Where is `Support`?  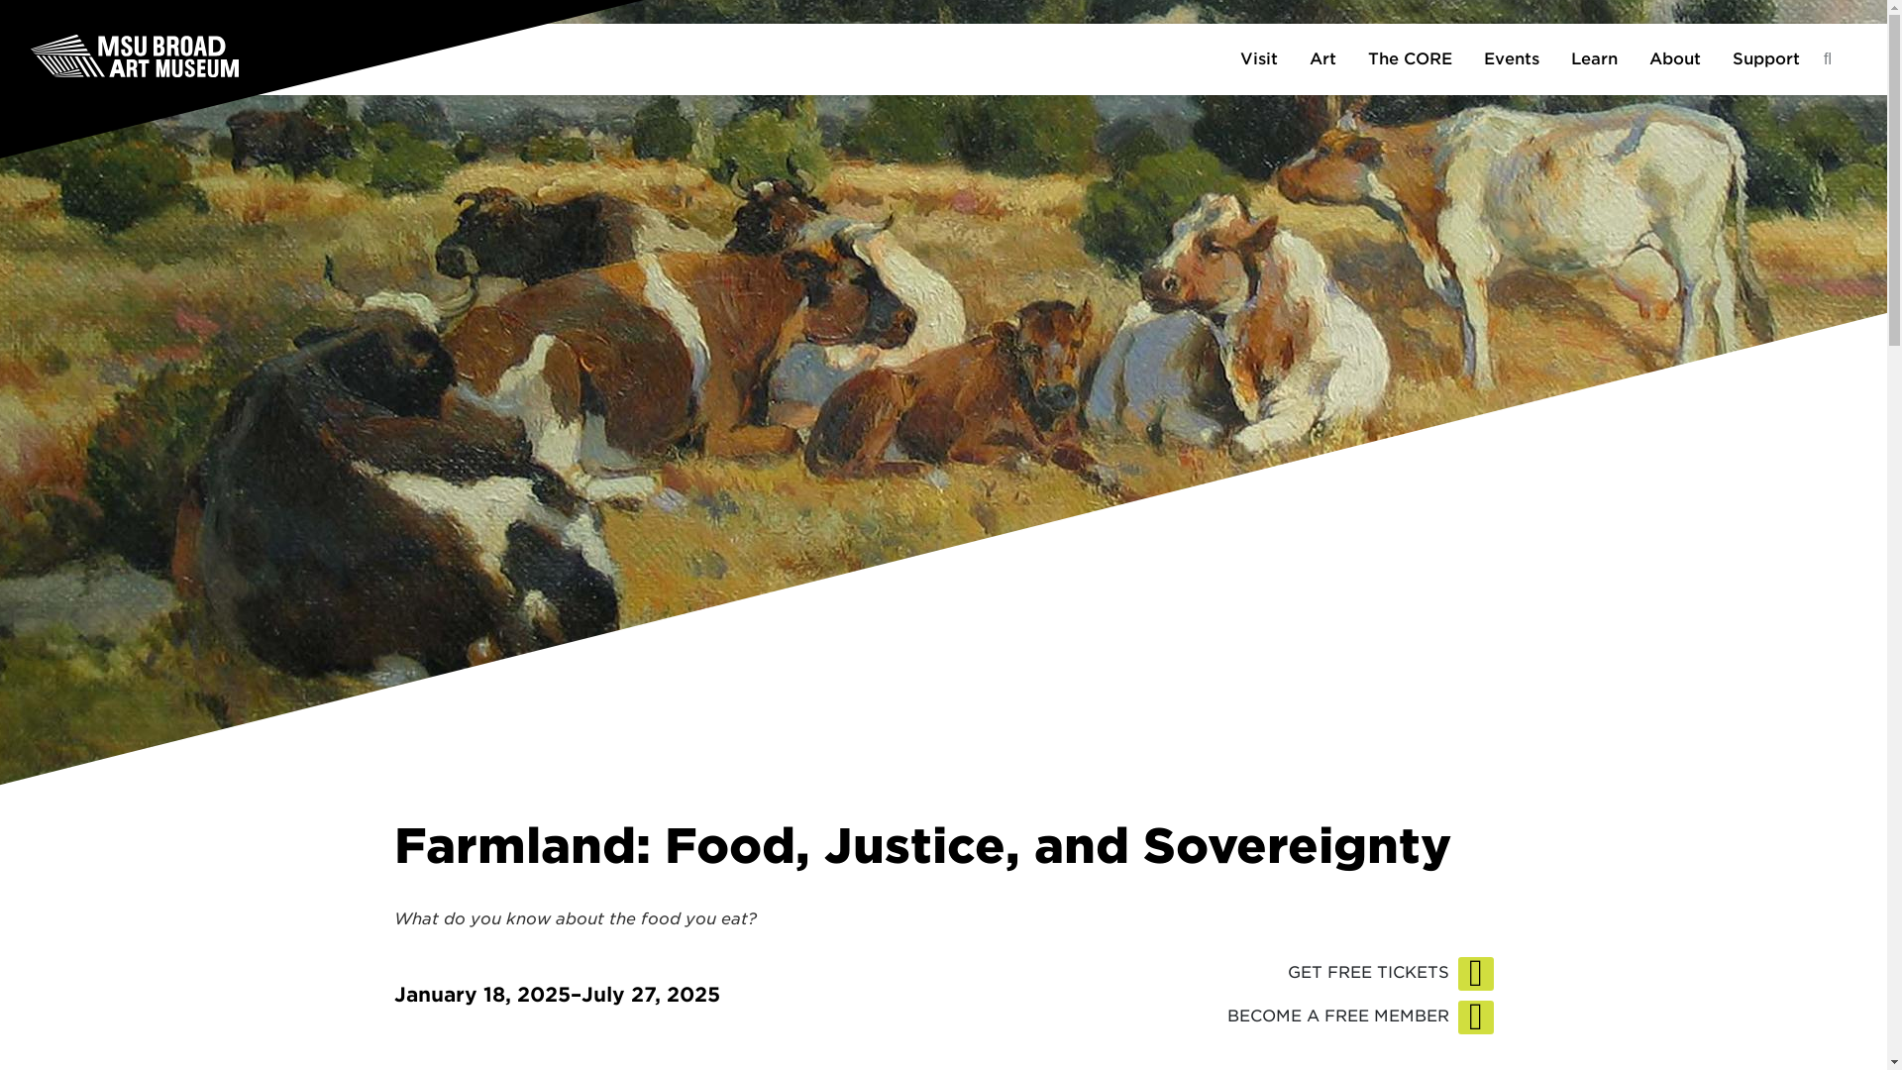
Support is located at coordinates (1766, 59).